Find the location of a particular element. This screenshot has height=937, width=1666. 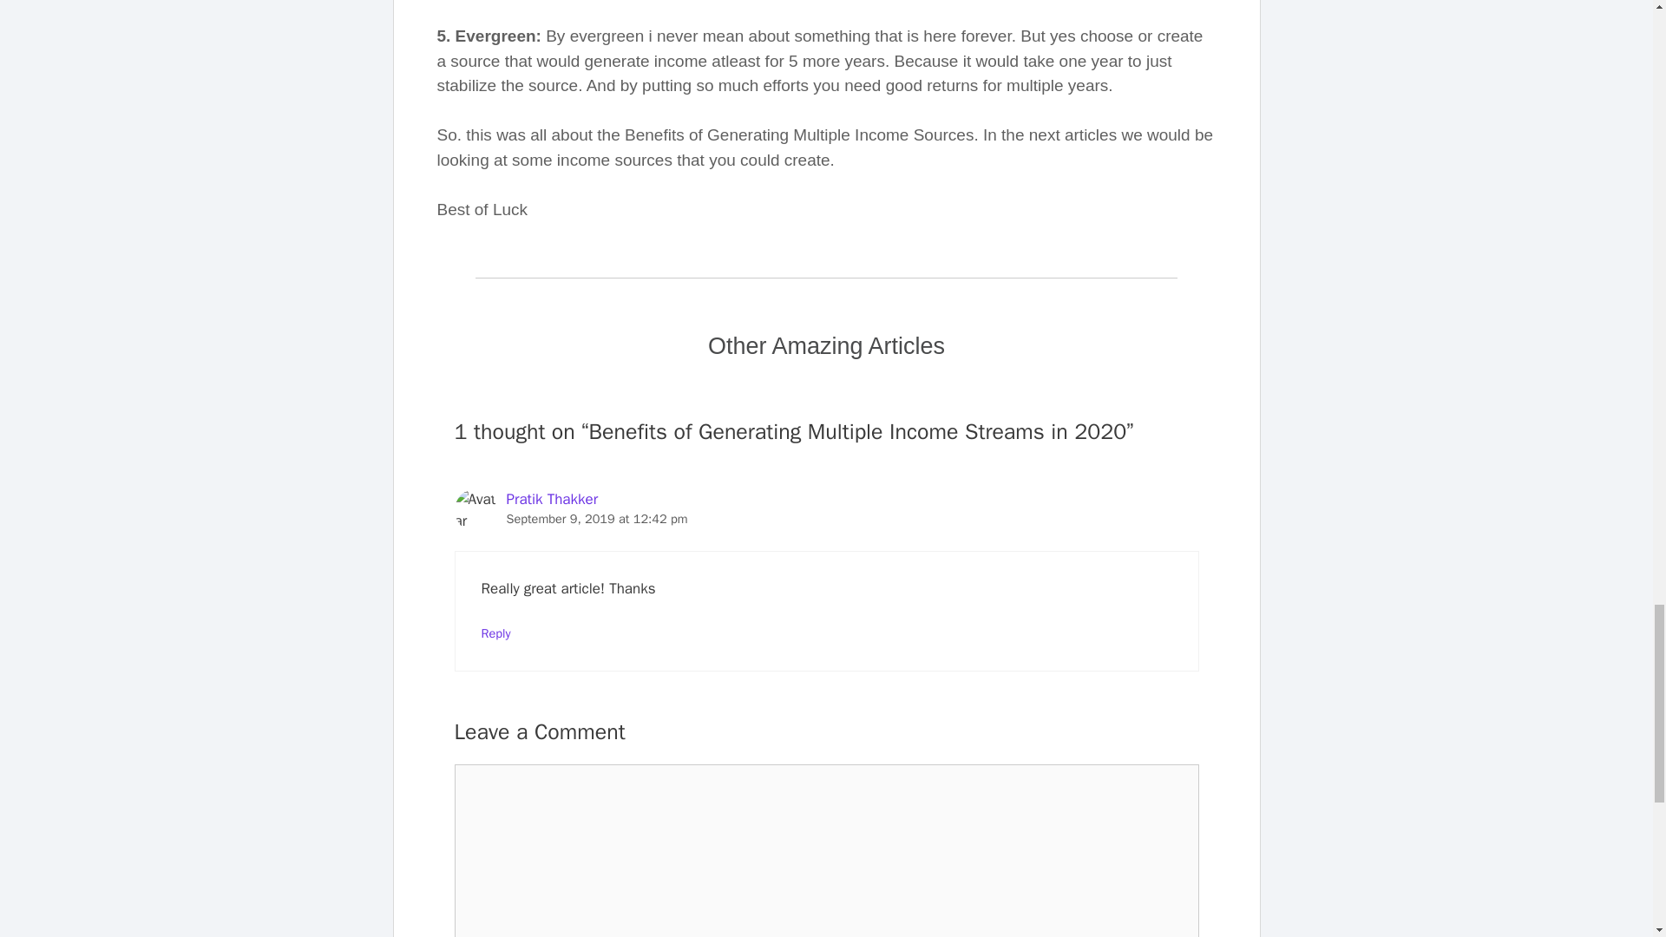

Pratik Thakker is located at coordinates (552, 499).